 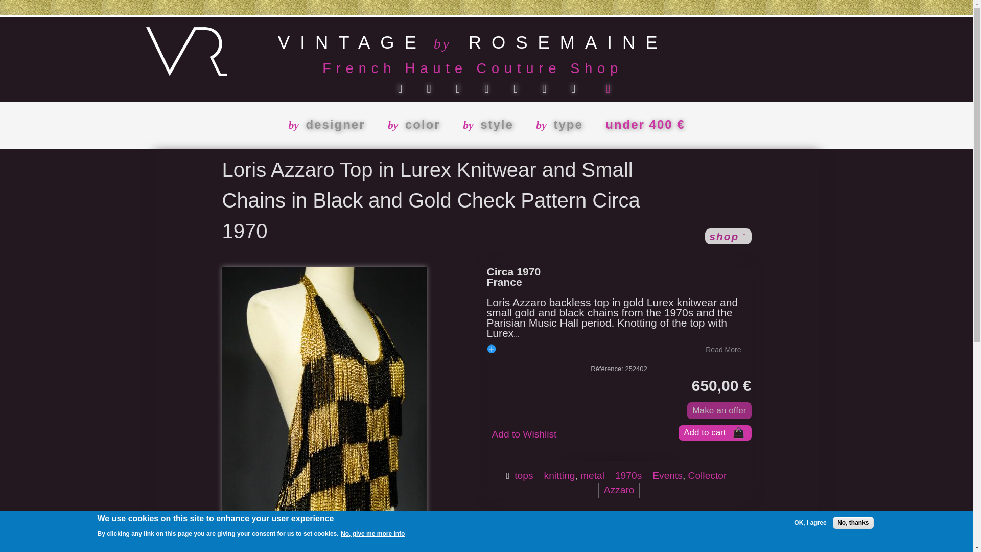 I want to click on vintage by rosemaine, so click(x=187, y=70).